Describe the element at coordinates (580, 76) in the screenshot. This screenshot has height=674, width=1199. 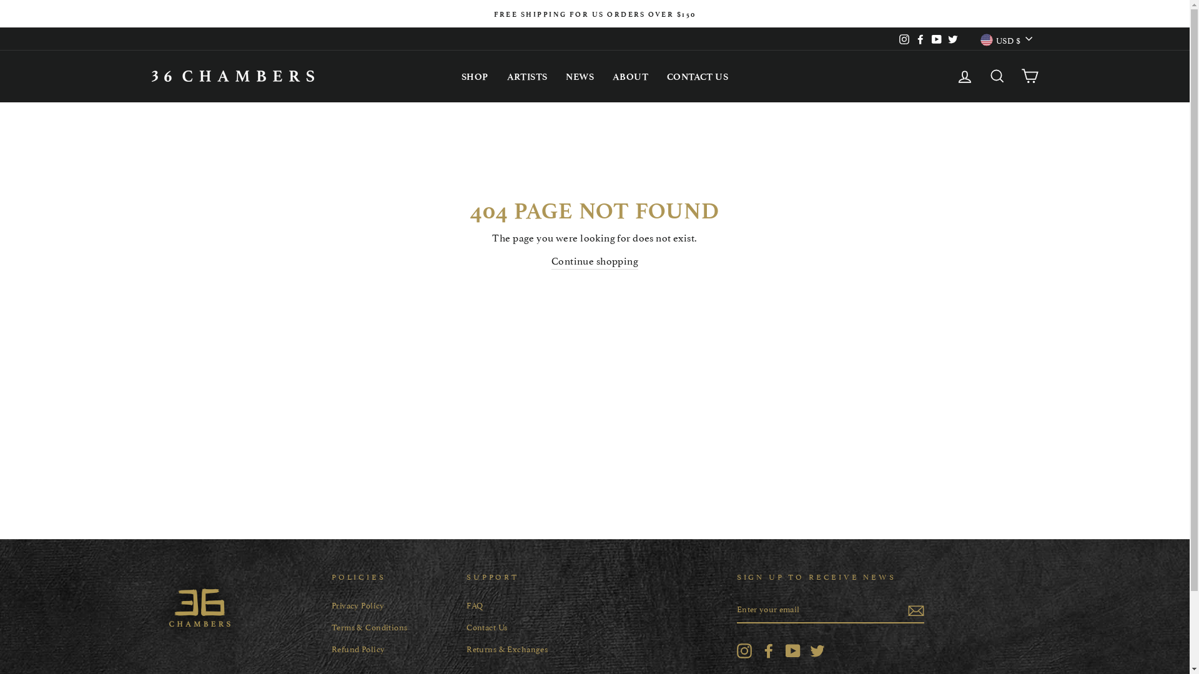
I see `NEWS` at that location.